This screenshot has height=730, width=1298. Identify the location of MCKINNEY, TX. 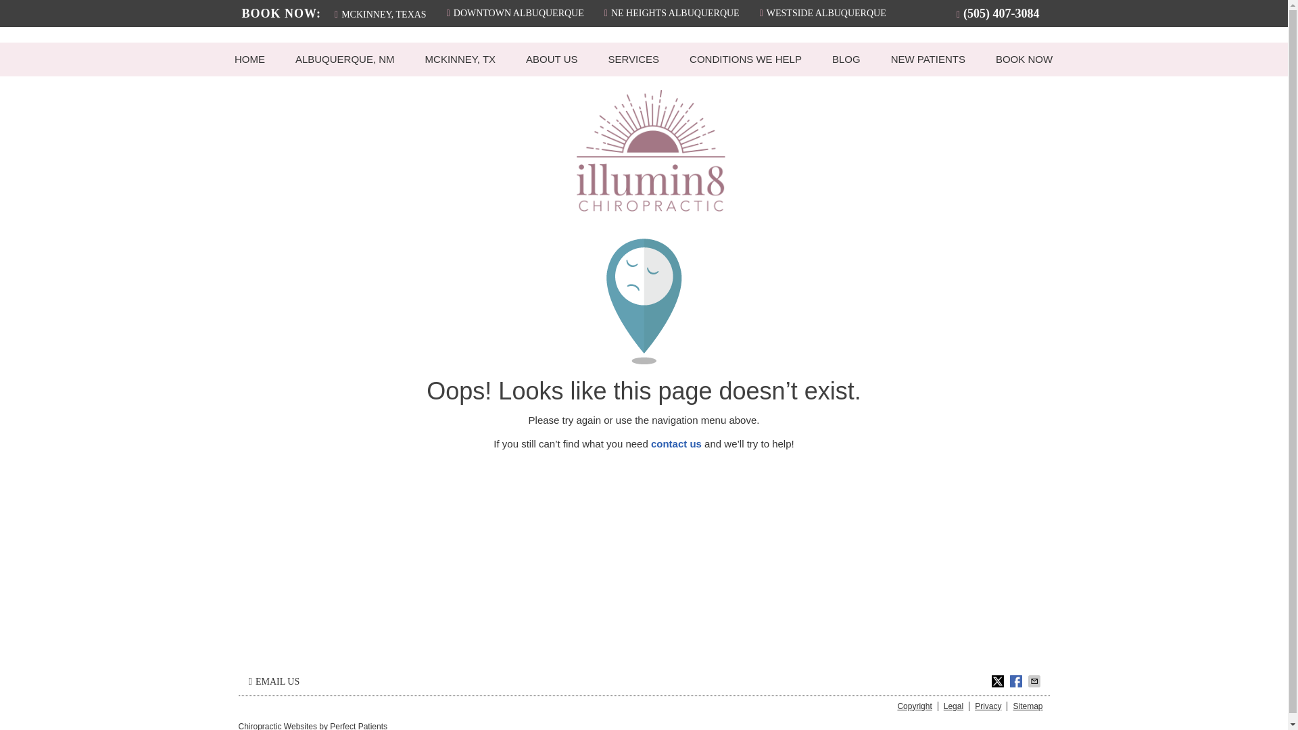
(460, 58).